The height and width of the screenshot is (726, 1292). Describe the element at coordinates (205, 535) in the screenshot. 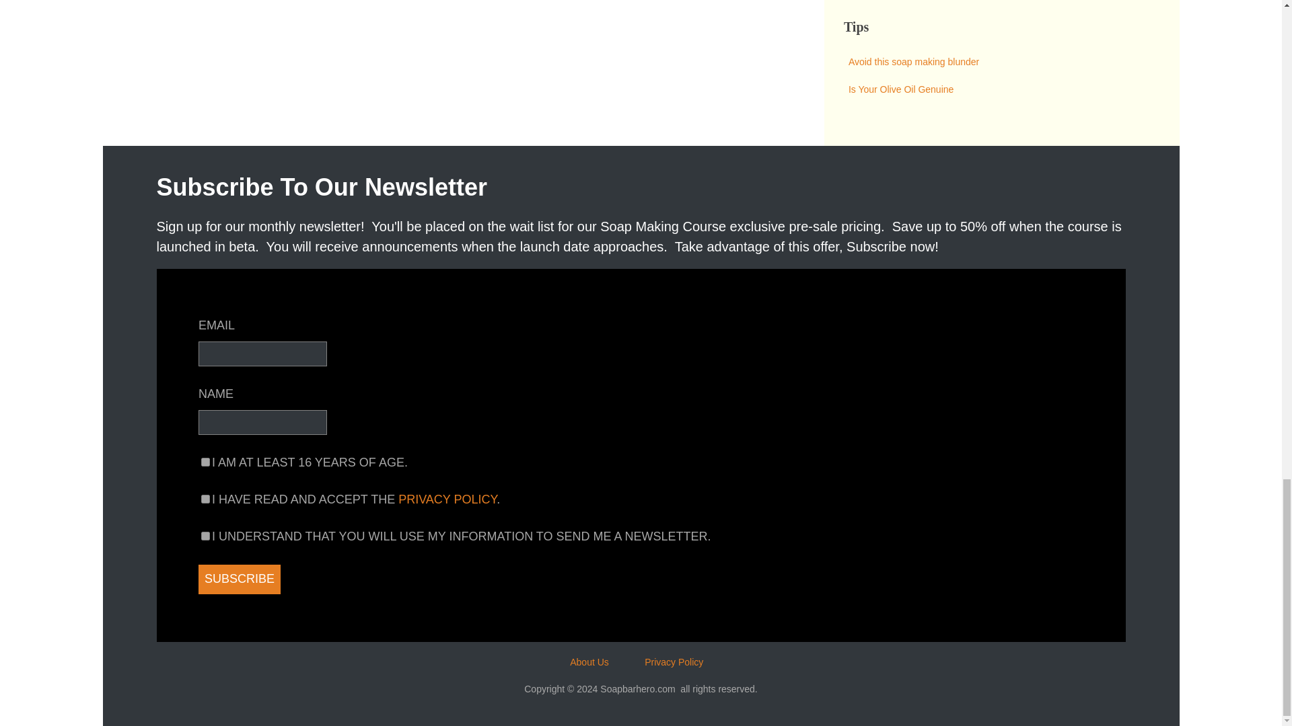

I see `on` at that location.